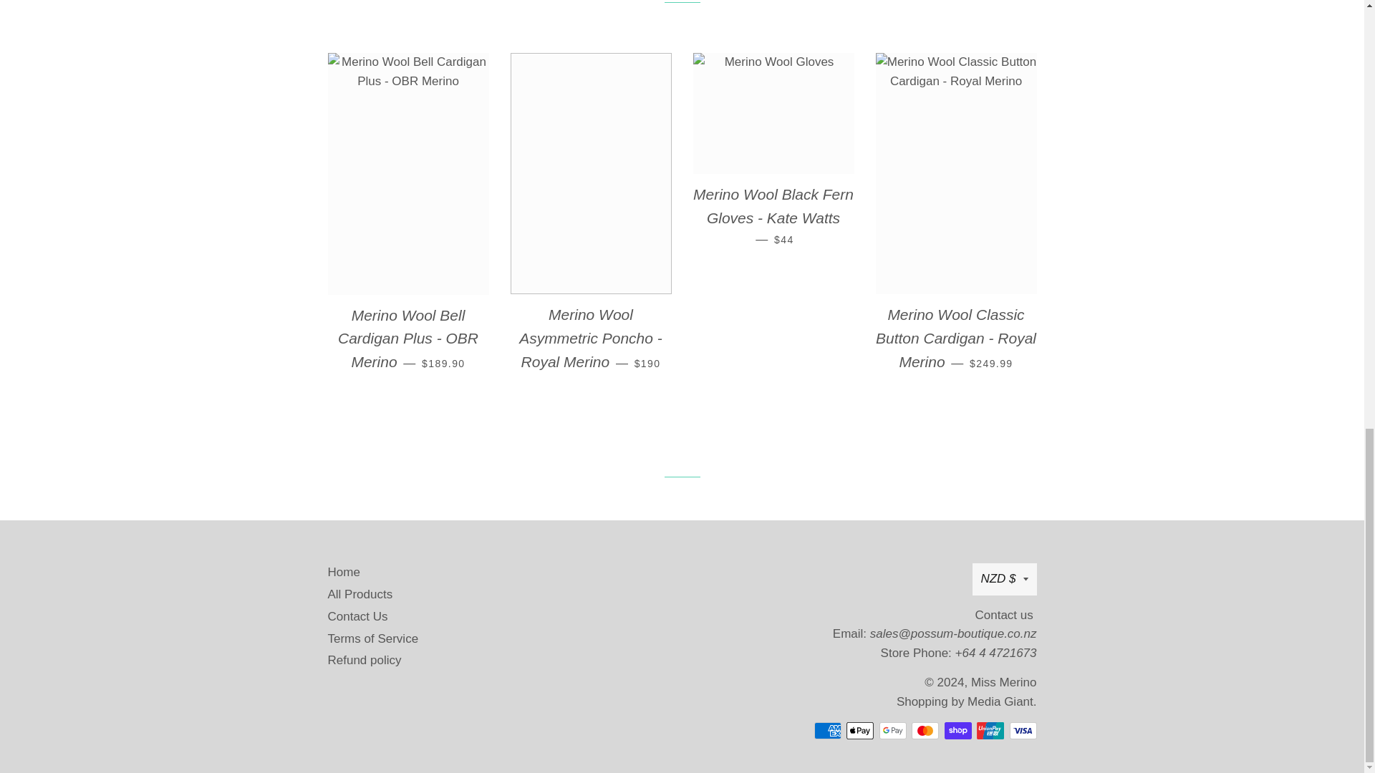  What do you see at coordinates (859, 730) in the screenshot?
I see `Apple Pay` at bounding box center [859, 730].